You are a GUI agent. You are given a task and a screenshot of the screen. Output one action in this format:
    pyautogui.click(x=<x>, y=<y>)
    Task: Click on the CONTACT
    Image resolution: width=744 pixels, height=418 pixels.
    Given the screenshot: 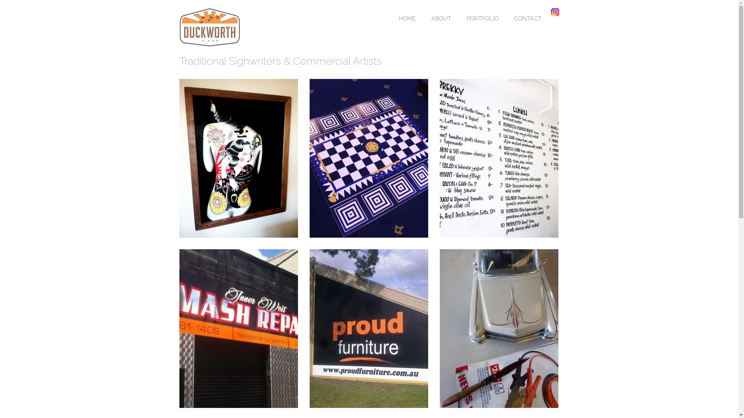 What is the action you would take?
    pyautogui.click(x=528, y=19)
    